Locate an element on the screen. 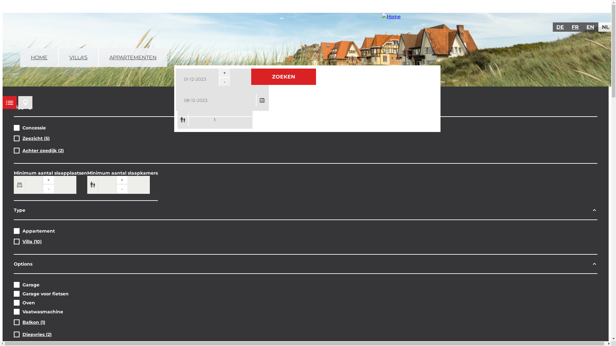 Image resolution: width=616 pixels, height=346 pixels. +1 is located at coordinates (122, 180).